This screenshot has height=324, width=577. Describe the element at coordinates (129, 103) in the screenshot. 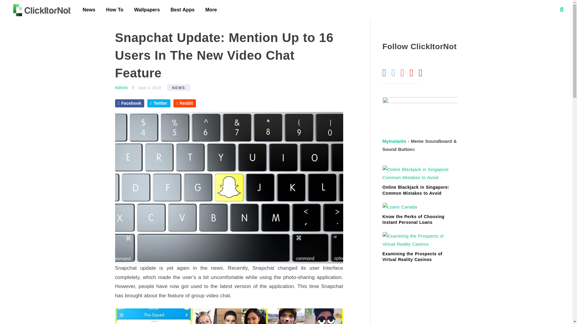

I see `Facebook` at that location.